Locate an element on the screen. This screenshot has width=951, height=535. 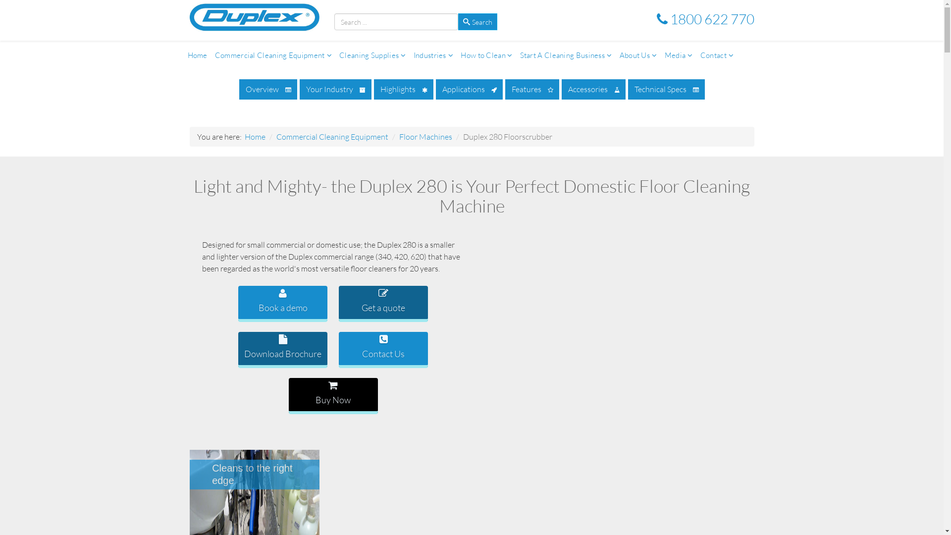
How to Clean is located at coordinates (486, 55).